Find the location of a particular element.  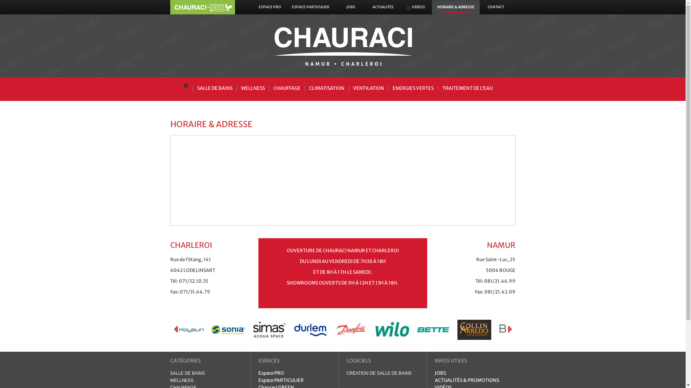

CHAUFFAGE is located at coordinates (287, 88).